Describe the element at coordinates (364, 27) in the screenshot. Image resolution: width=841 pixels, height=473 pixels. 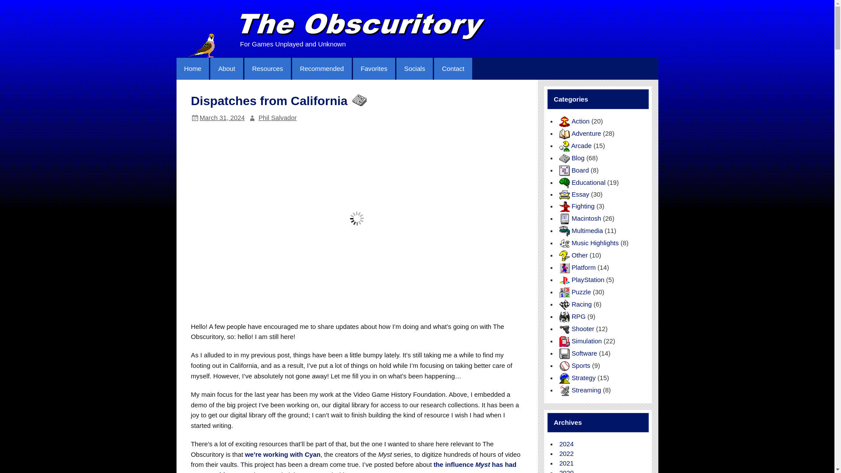
I see `The Obscuritory` at that location.